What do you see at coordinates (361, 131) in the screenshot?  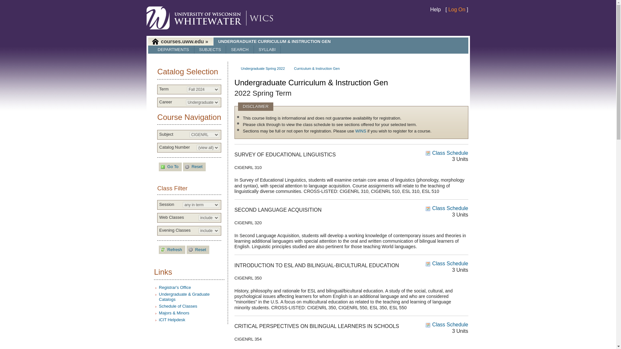 I see `WINS` at bounding box center [361, 131].